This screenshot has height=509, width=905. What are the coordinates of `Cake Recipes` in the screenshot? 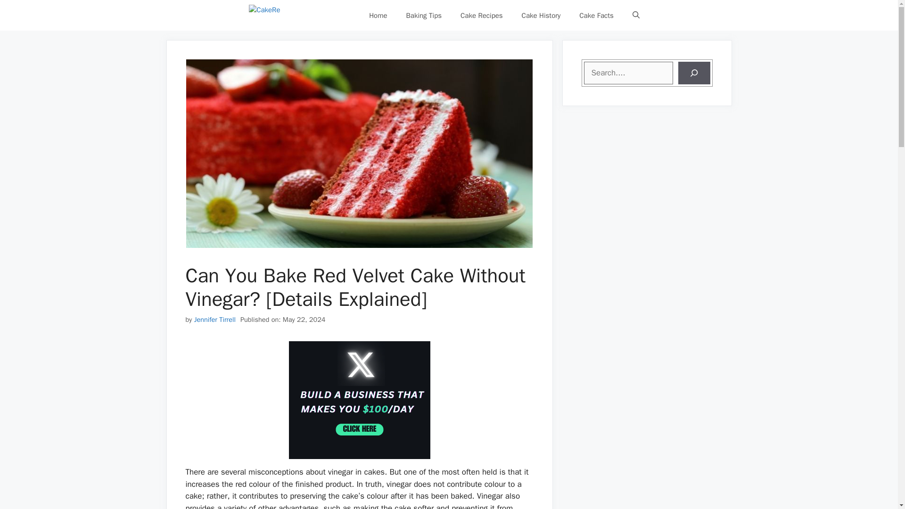 It's located at (481, 15).